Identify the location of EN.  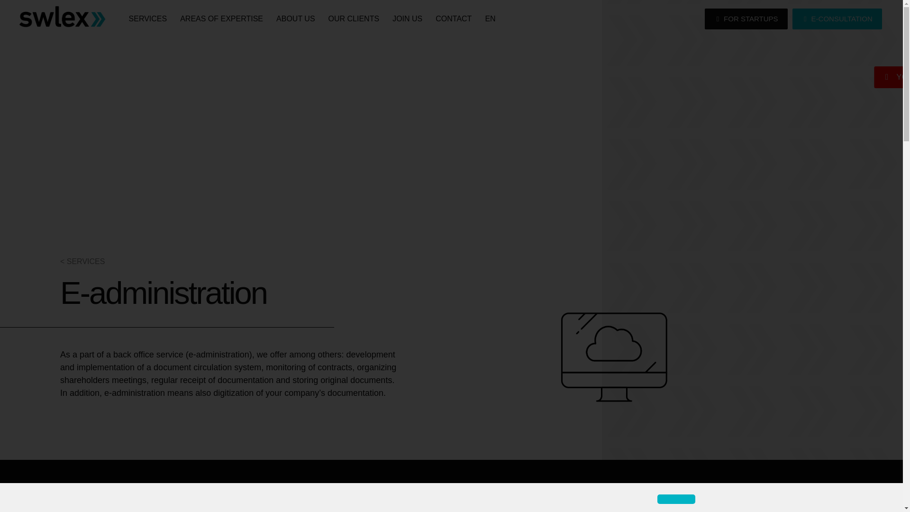
(490, 18).